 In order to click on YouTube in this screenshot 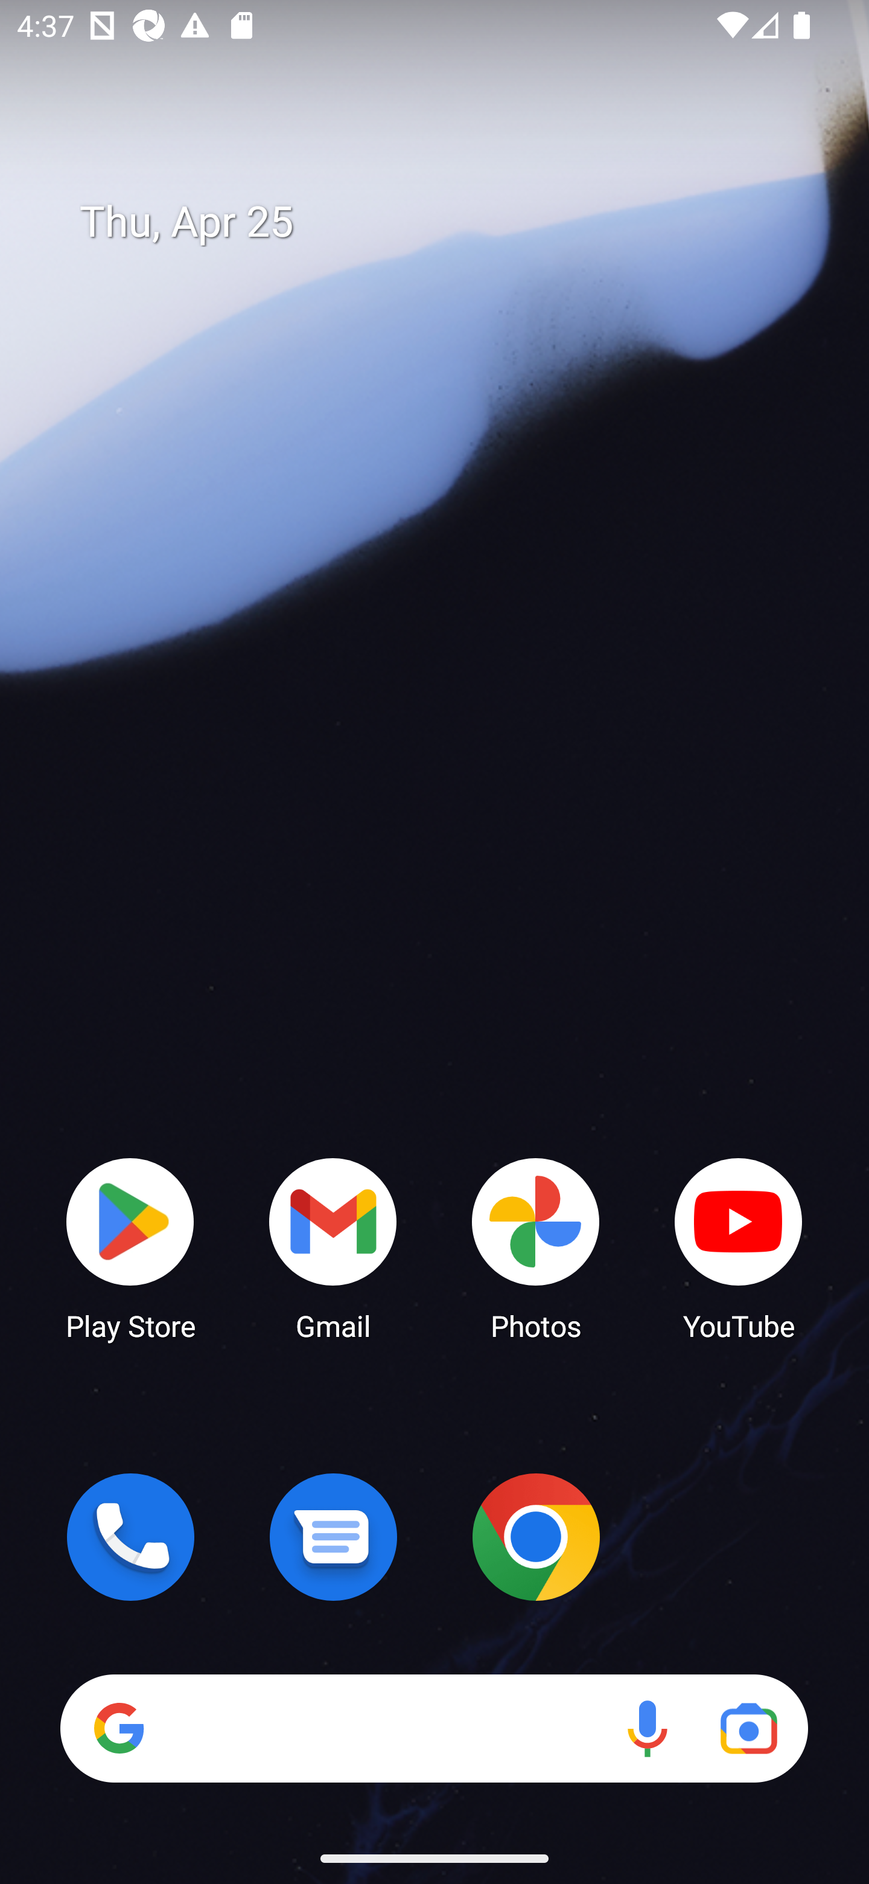, I will do `click(739, 1248)`.